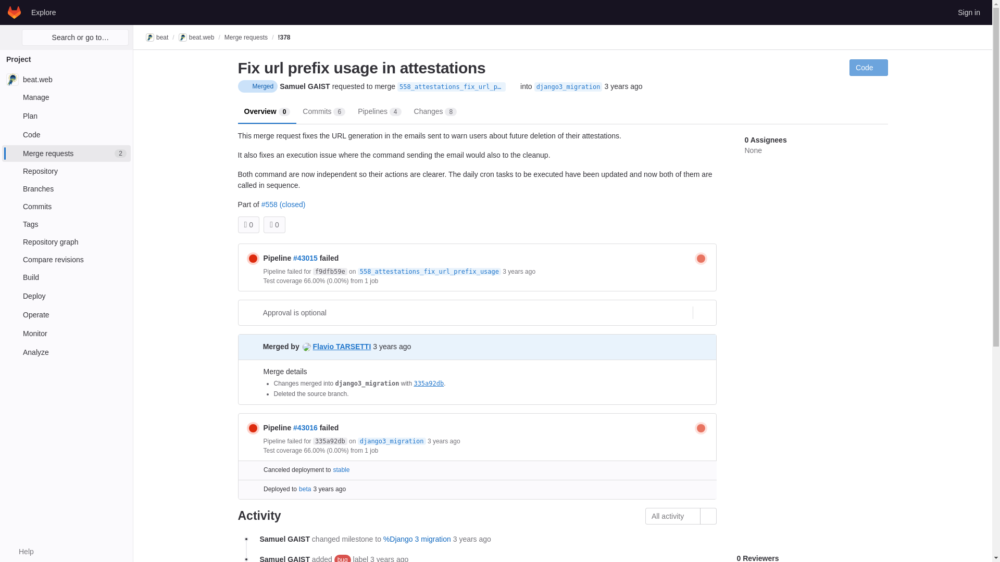  I want to click on Build, so click(66, 277).